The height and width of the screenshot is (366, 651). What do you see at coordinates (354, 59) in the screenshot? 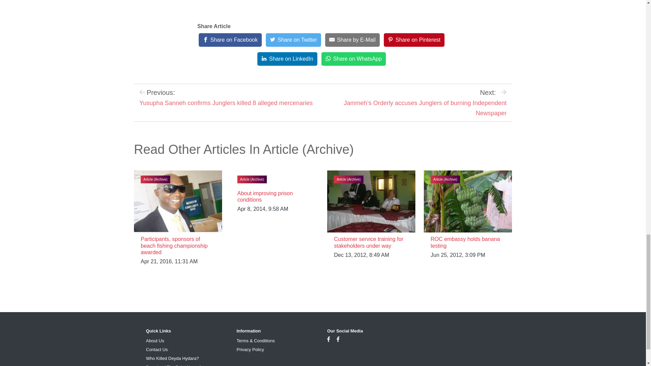
I see `Share on WhatsApp` at bounding box center [354, 59].